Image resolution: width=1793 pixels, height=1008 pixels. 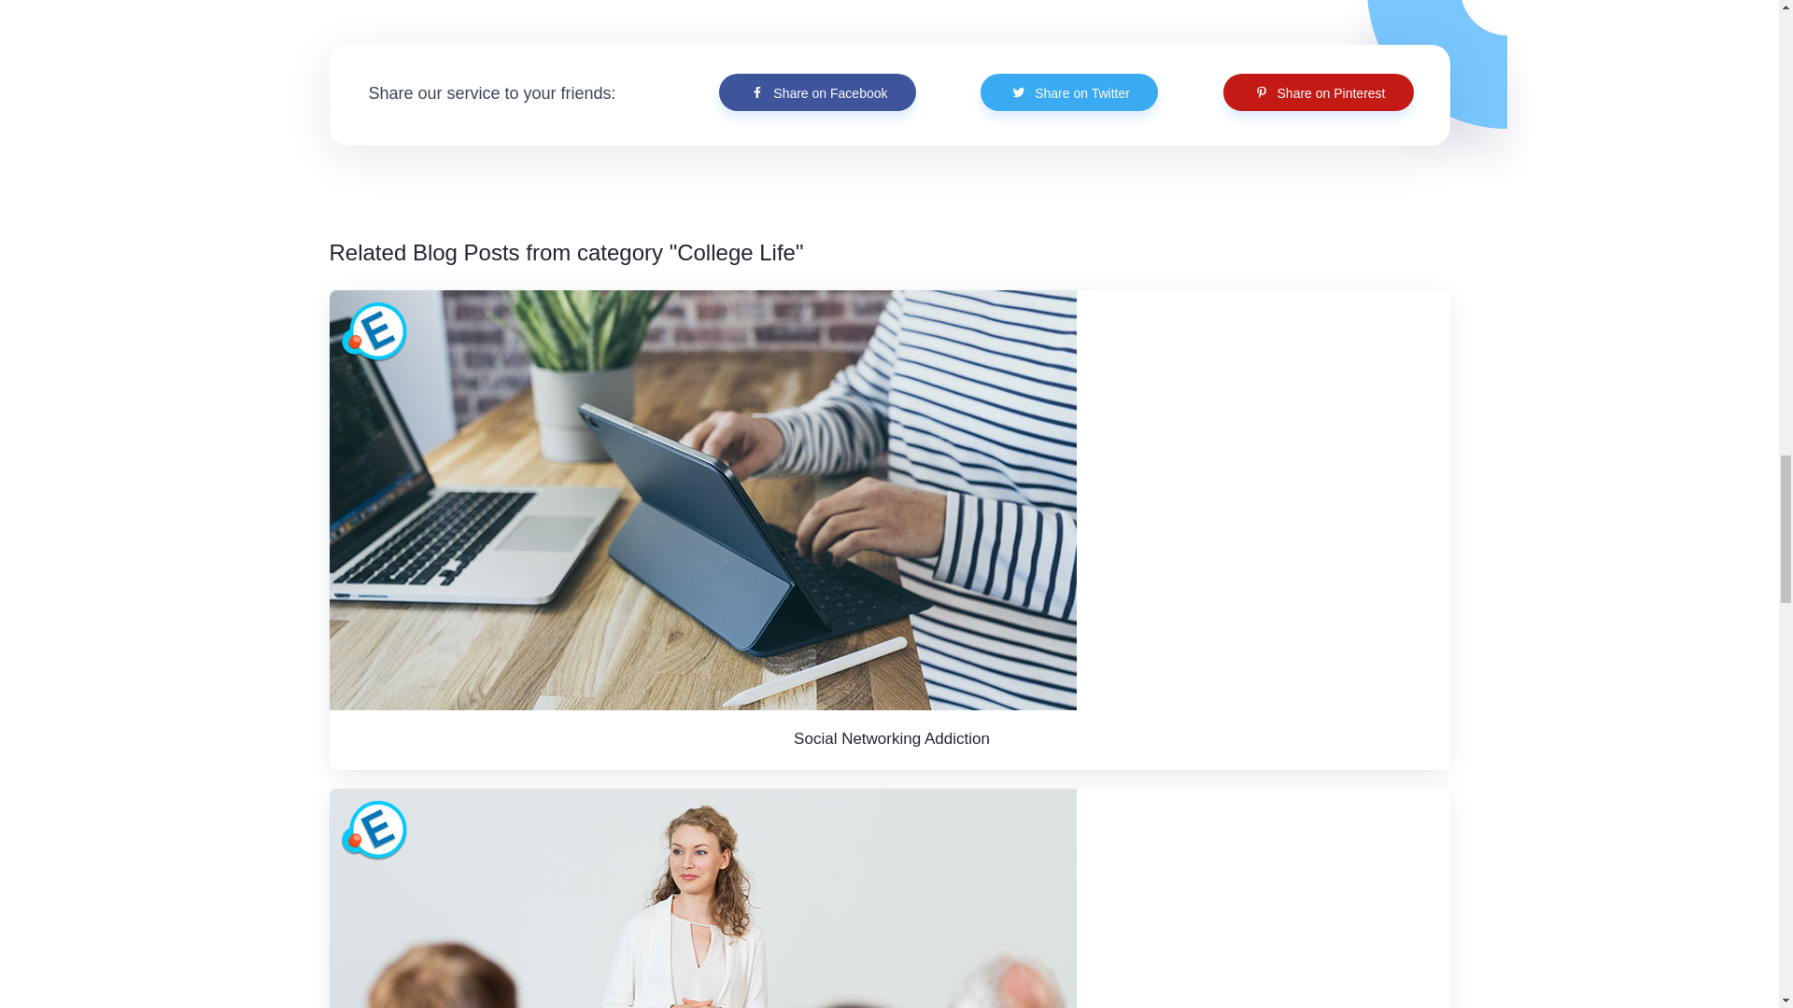 What do you see at coordinates (891, 738) in the screenshot?
I see `Social Networking Addiction` at bounding box center [891, 738].